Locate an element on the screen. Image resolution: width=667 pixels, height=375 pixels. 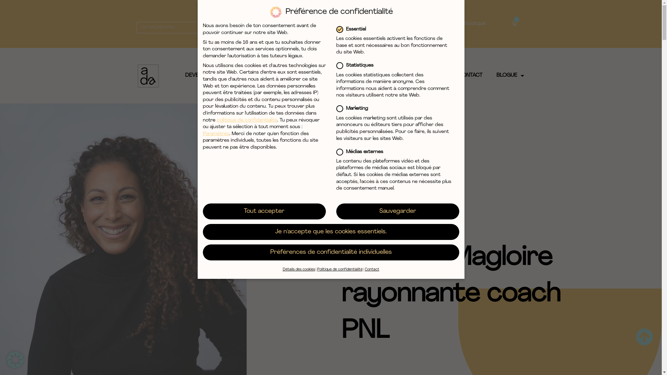
ada is located at coordinates (400, 234).